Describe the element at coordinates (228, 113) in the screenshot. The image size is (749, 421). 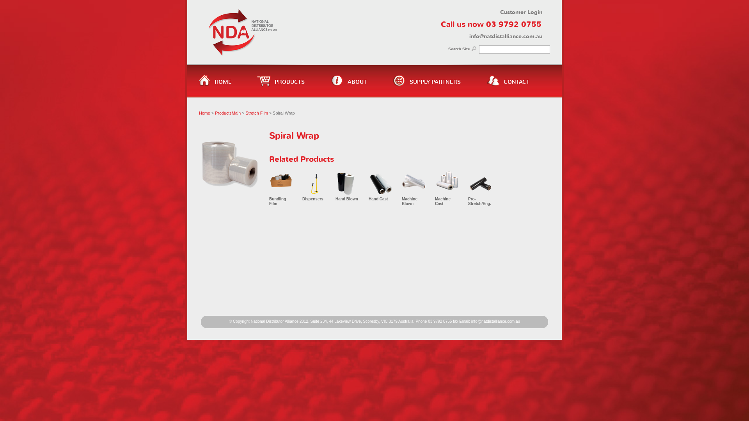
I see `ProductsMain` at that location.